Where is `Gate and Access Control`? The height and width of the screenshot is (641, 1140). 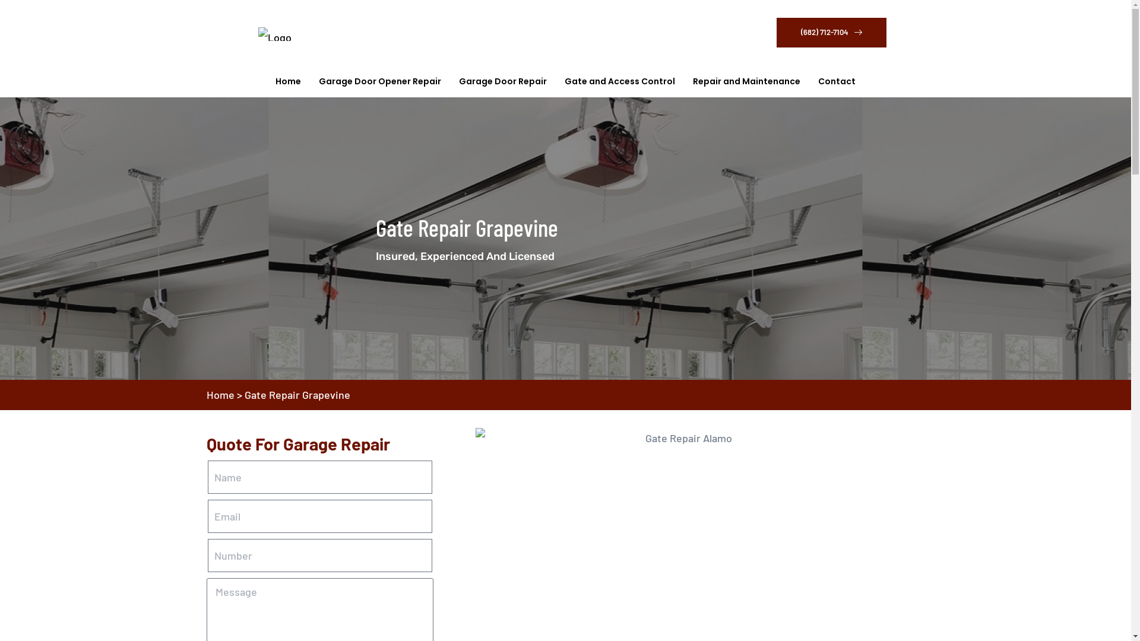 Gate and Access Control is located at coordinates (620, 81).